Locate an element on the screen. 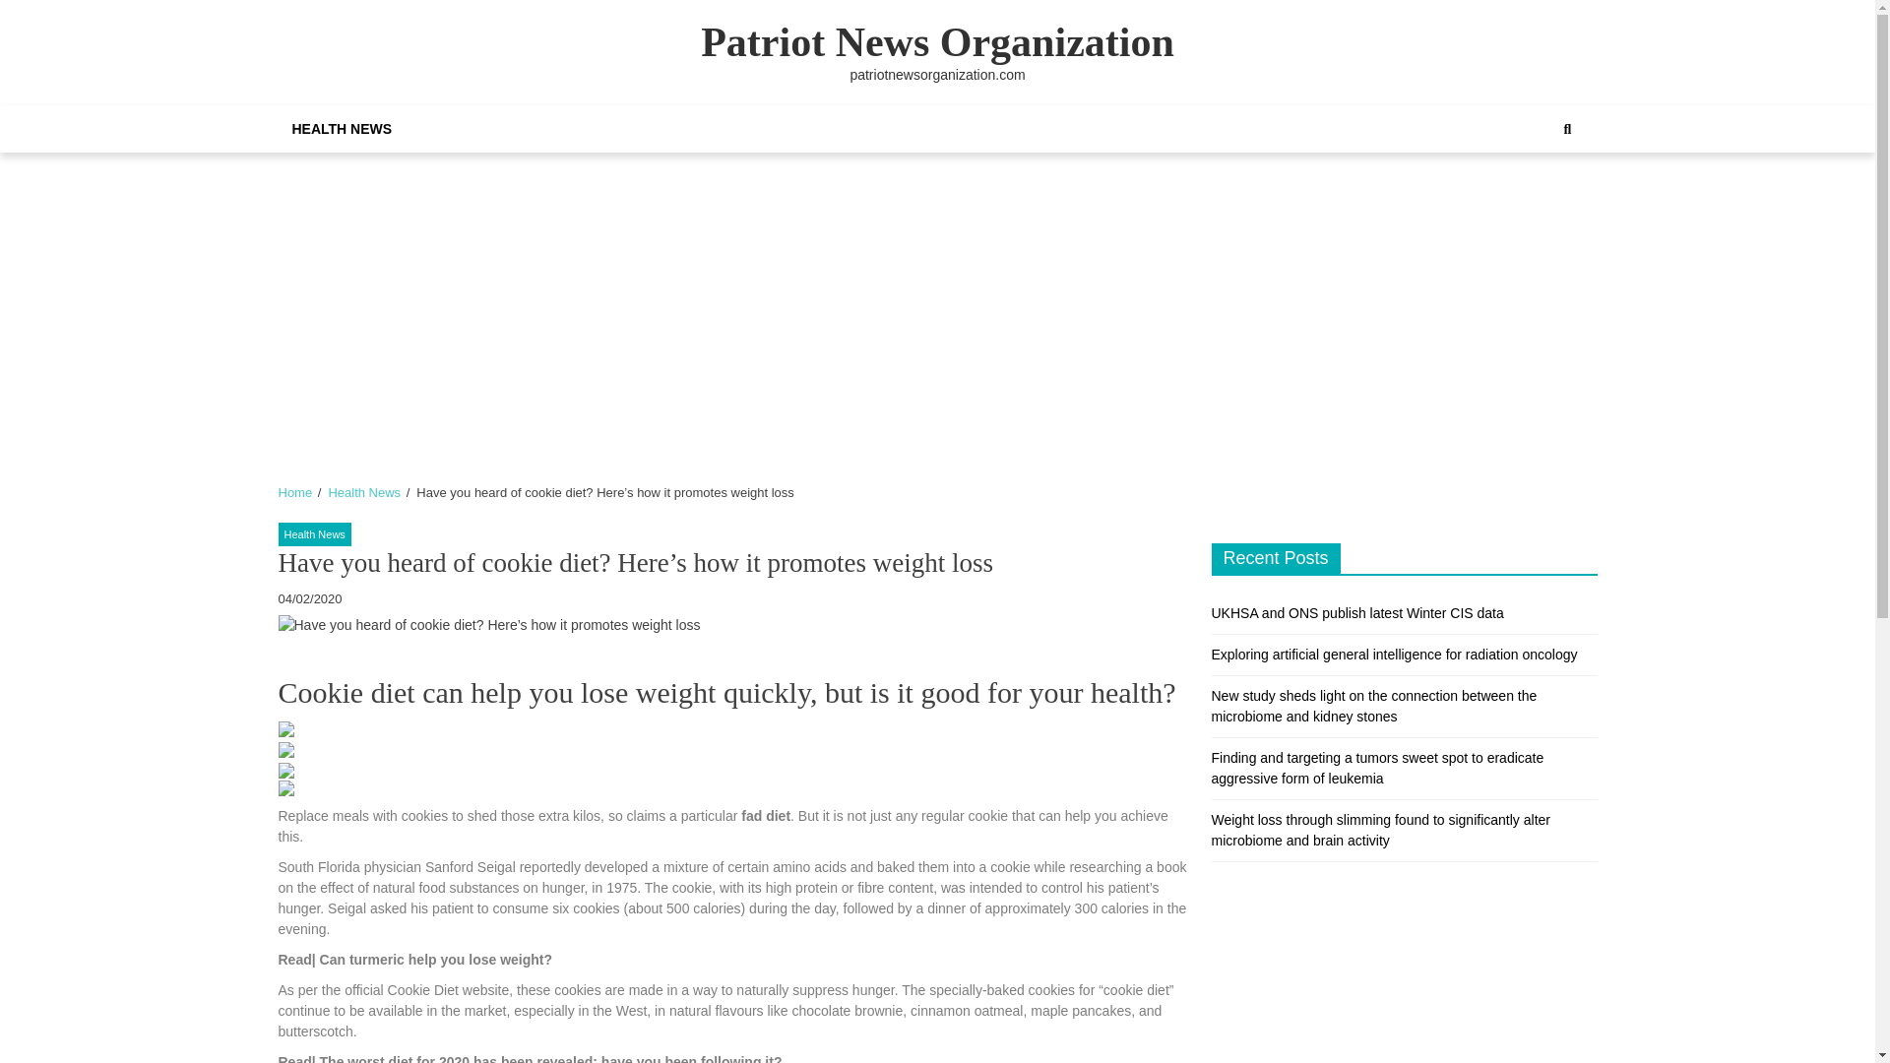 The height and width of the screenshot is (1063, 1890). UKHSA and ONS publish latest Winter CIS data is located at coordinates (1356, 612).